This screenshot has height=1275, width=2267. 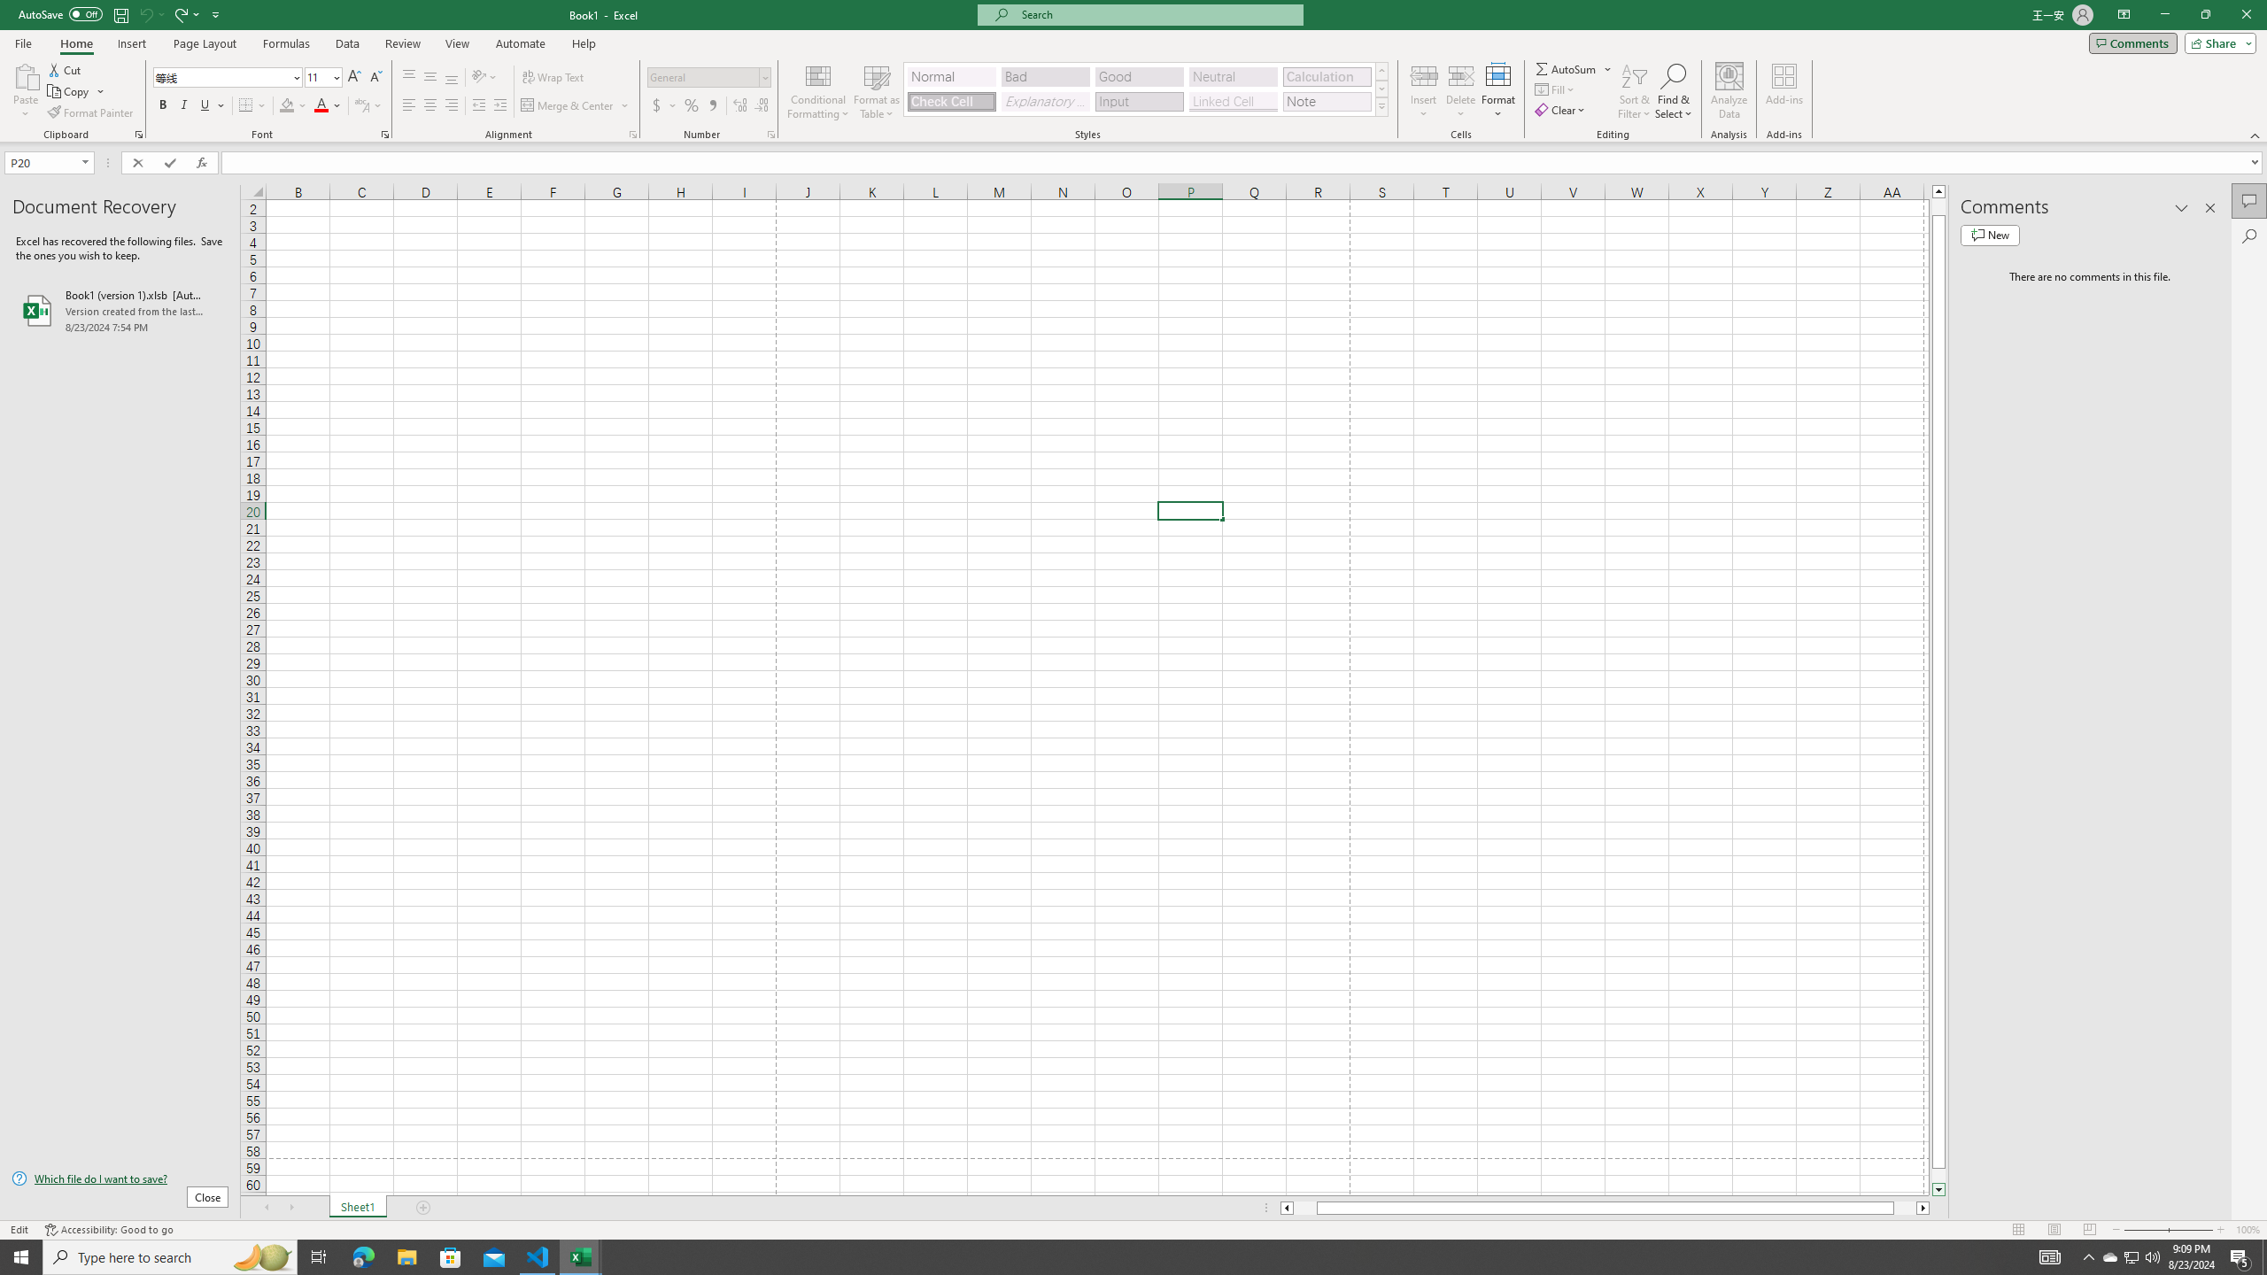 I want to click on Conditional Formatting, so click(x=818, y=91).